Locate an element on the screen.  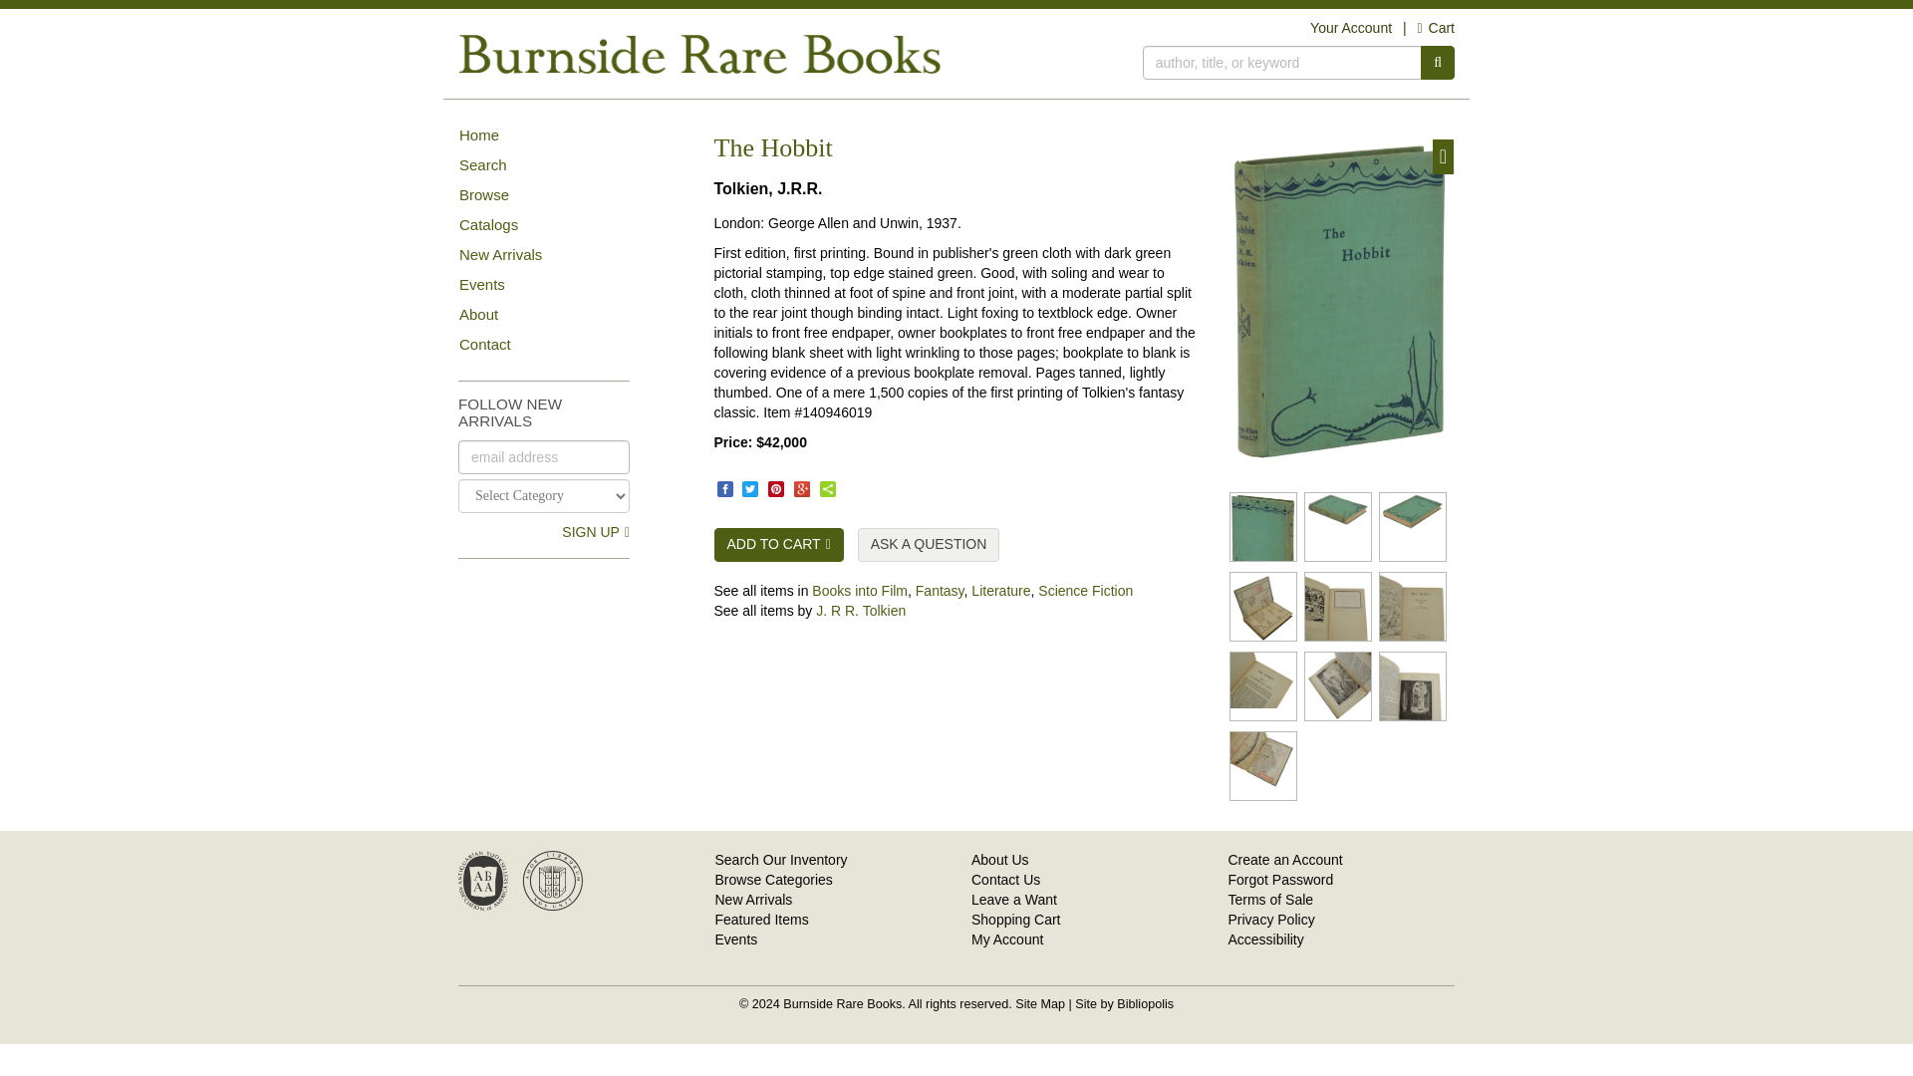
Cart is located at coordinates (1435, 28).